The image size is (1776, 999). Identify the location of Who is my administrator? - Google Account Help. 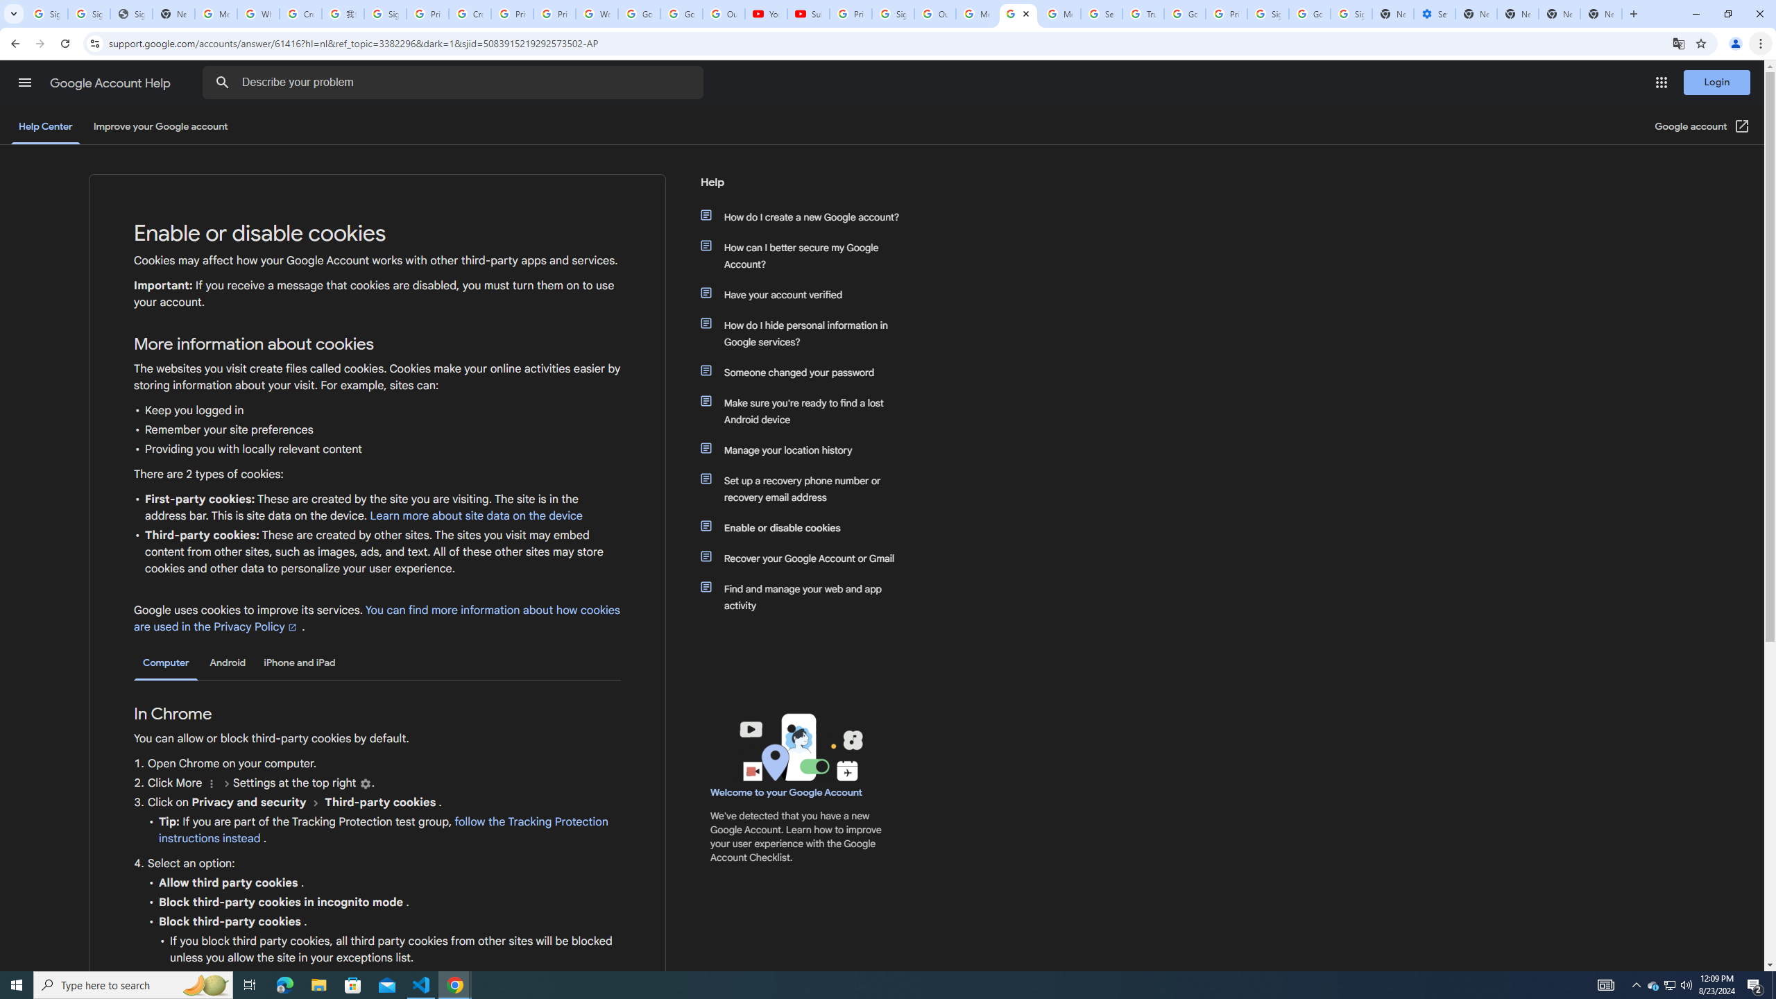
(258, 14).